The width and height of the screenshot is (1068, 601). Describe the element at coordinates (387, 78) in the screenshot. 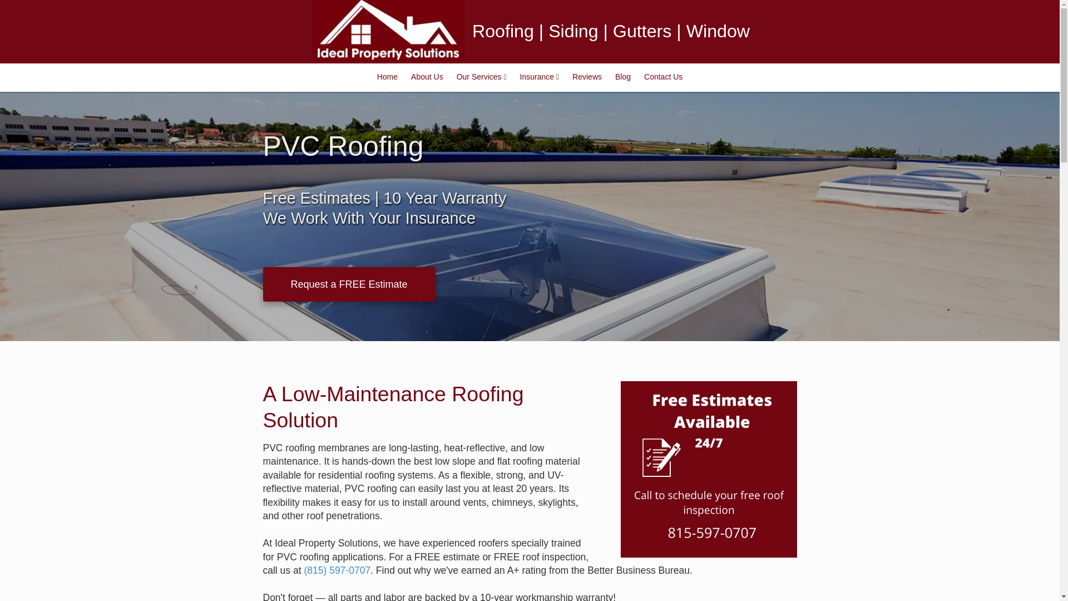

I see `Home` at that location.